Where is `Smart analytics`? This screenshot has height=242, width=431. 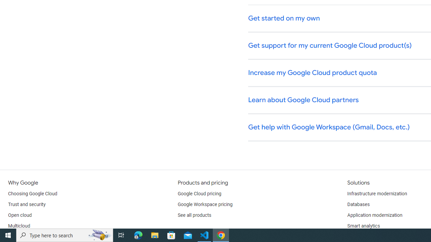 Smart analytics is located at coordinates (363, 226).